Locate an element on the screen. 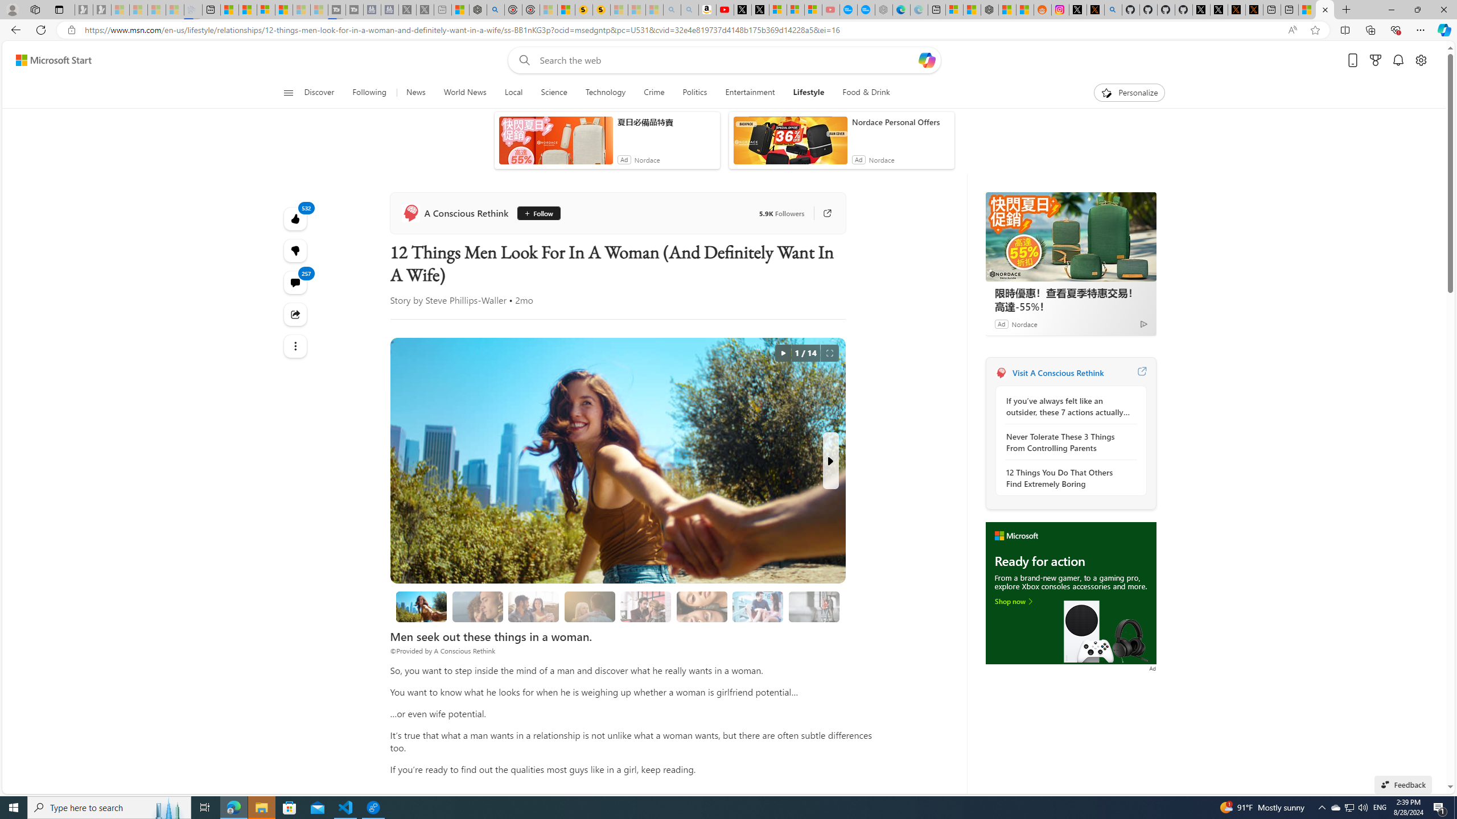  Dislike is located at coordinates (296, 250).